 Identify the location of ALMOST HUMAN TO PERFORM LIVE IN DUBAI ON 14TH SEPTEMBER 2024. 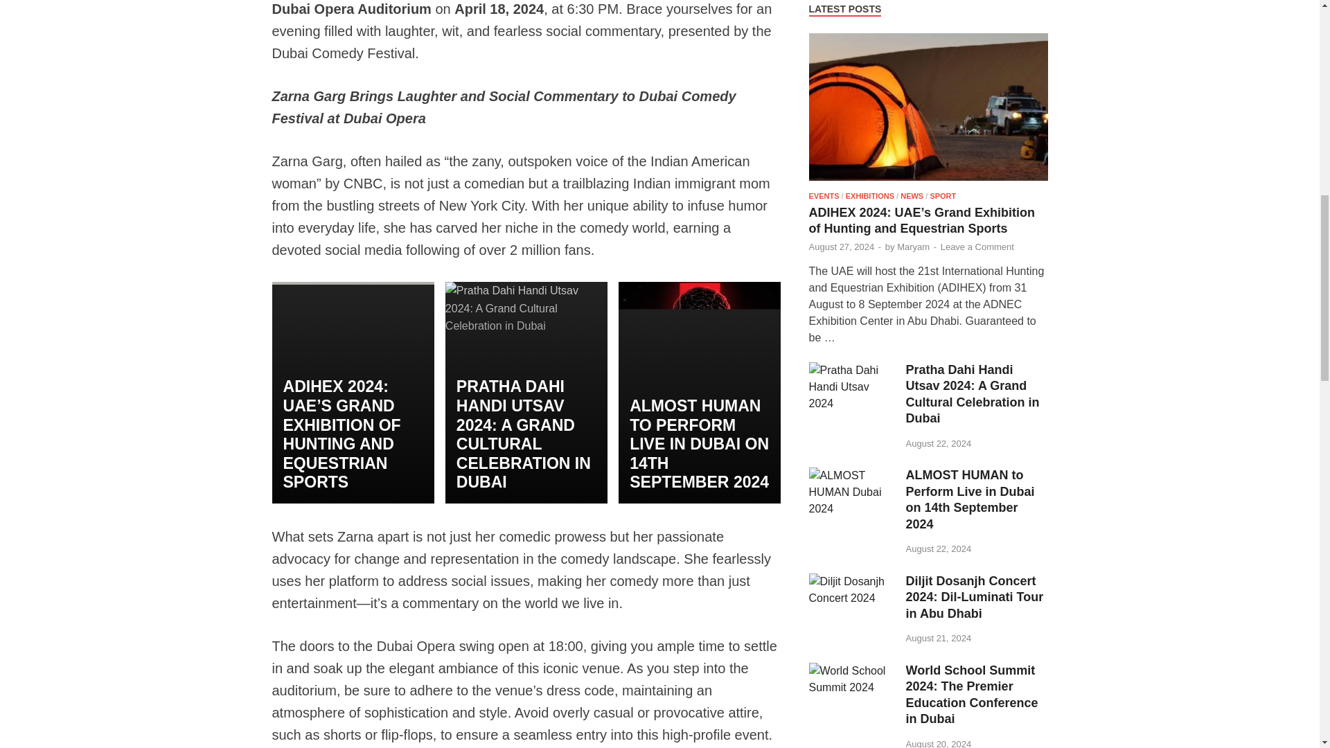
(698, 444).